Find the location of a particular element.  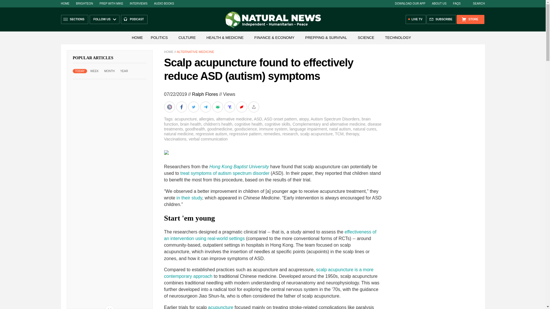

Share on Facebook is located at coordinates (182, 107).